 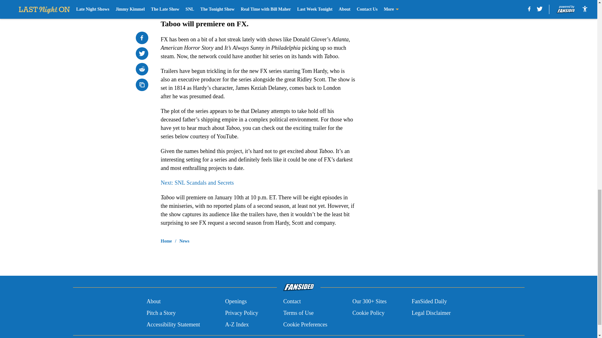 I want to click on Contact, so click(x=292, y=302).